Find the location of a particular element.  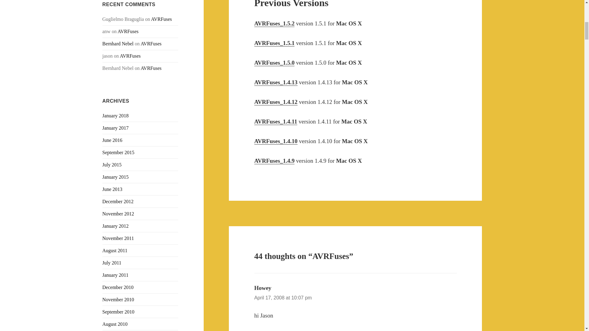

January 2017 is located at coordinates (116, 128).